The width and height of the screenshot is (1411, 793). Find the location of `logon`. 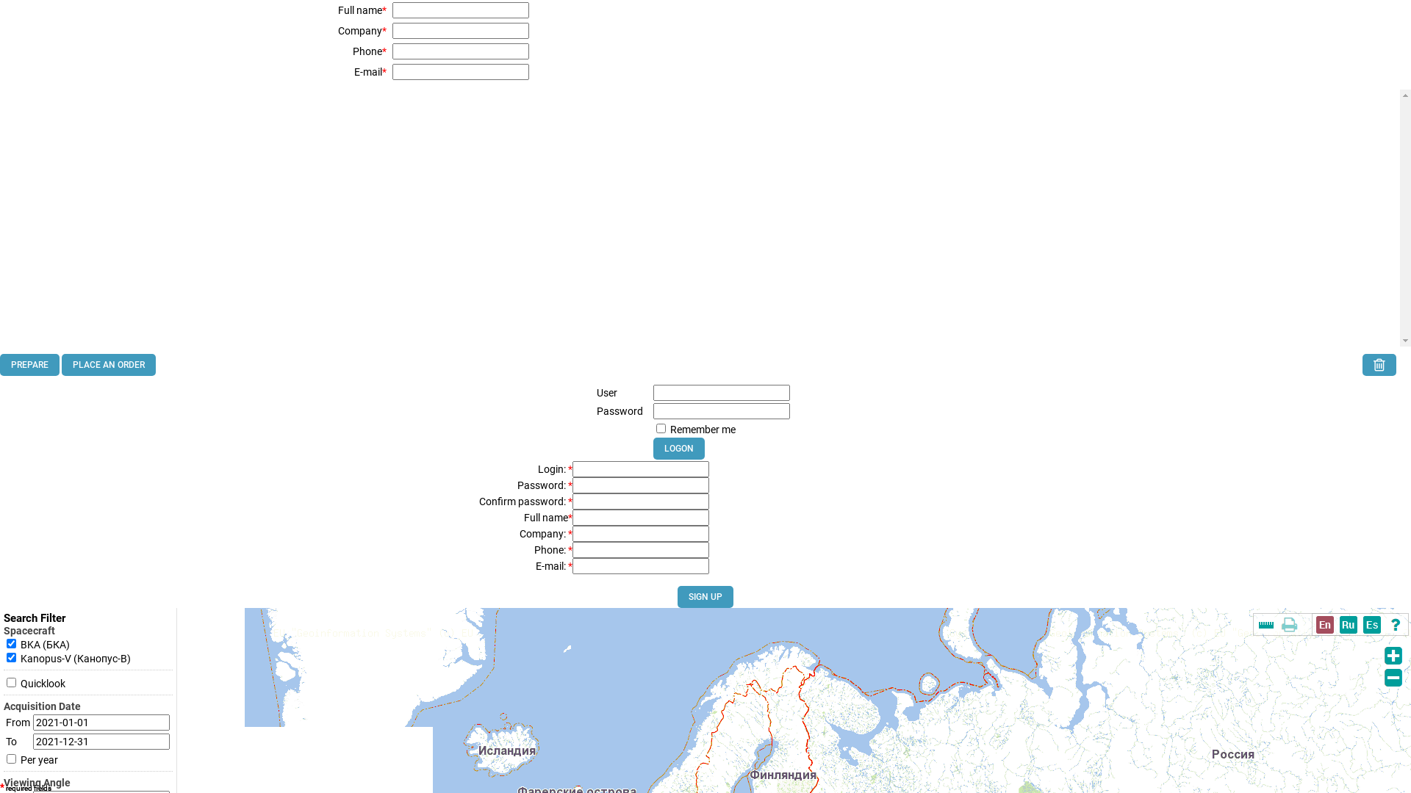

logon is located at coordinates (679, 449).